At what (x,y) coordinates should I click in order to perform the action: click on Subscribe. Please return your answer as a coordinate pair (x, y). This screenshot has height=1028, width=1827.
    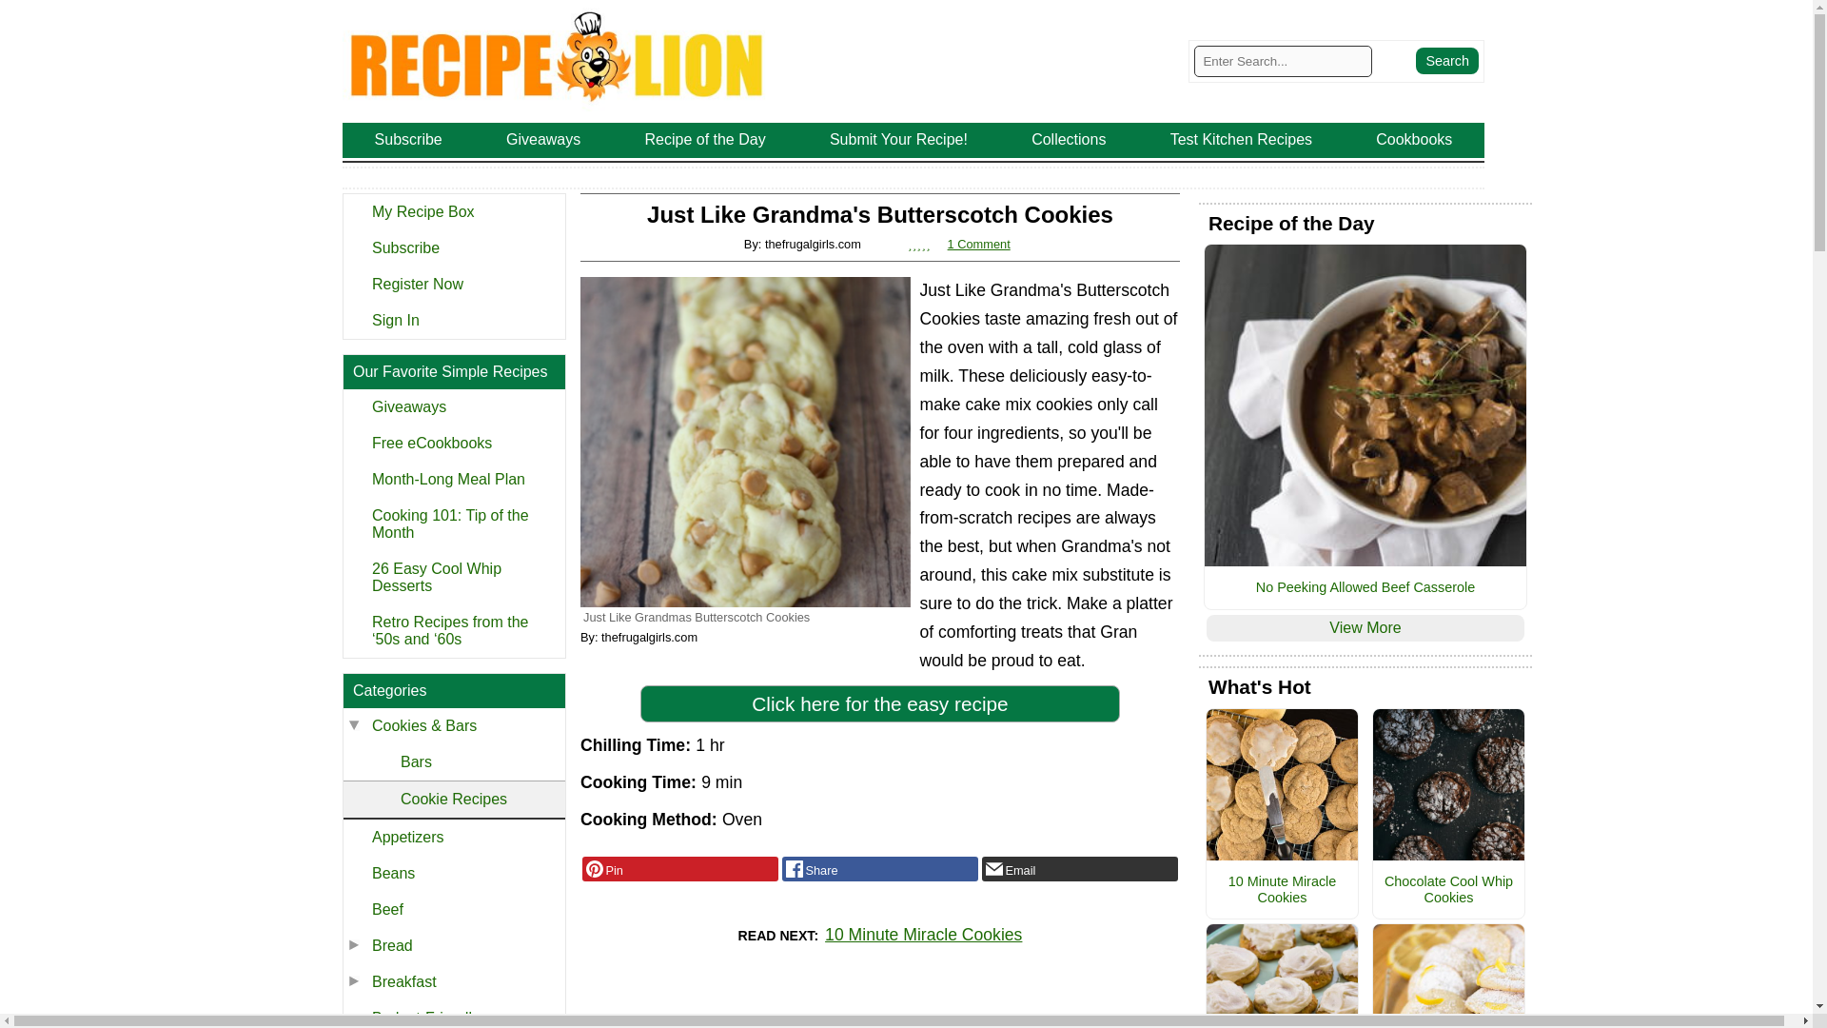
    Looking at the image, I should click on (453, 247).